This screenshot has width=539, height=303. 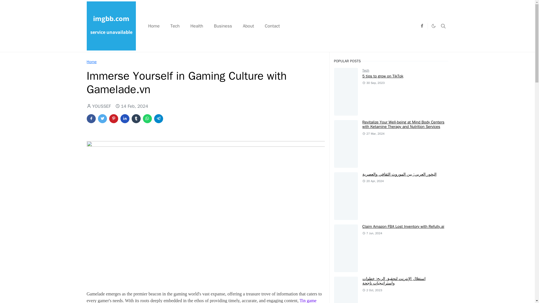 What do you see at coordinates (91, 62) in the screenshot?
I see `Home` at bounding box center [91, 62].